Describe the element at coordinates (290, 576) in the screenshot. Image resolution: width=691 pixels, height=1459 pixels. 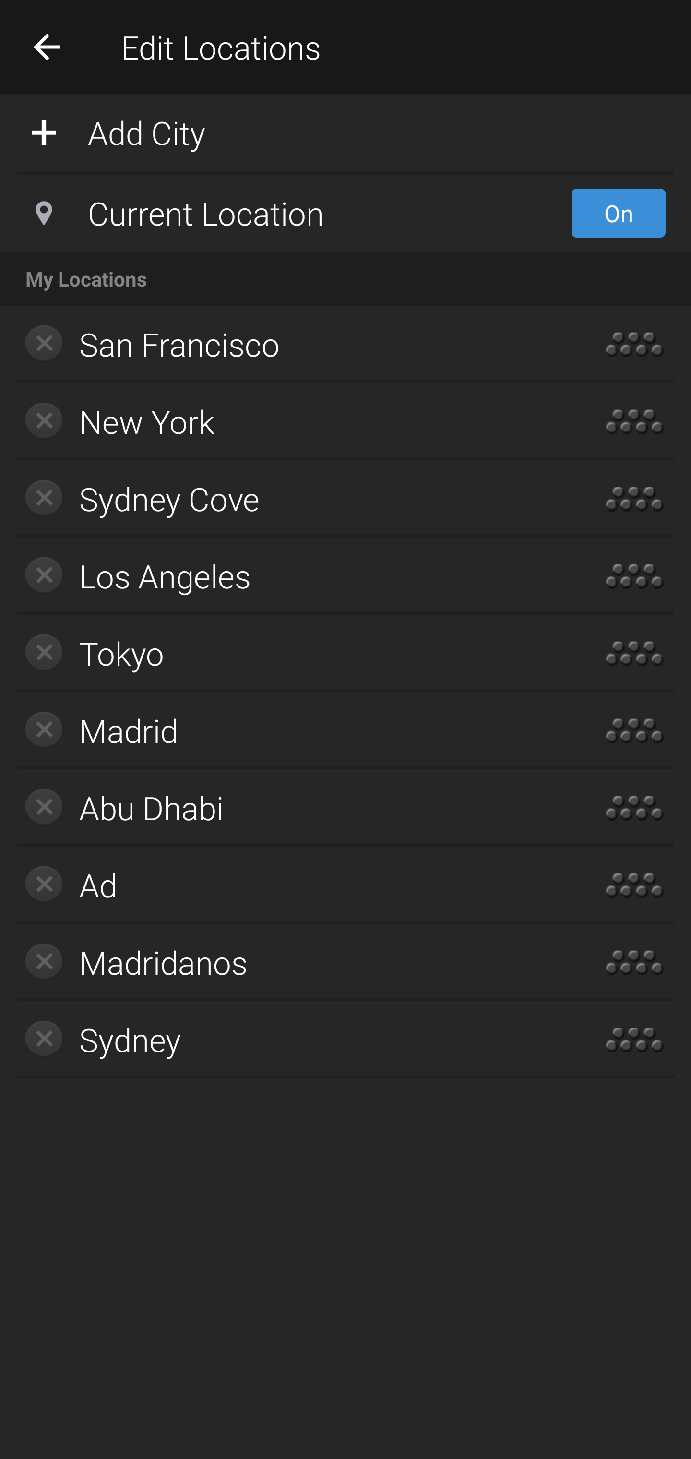
I see `Delete: Los Angeles Los Angeles` at that location.